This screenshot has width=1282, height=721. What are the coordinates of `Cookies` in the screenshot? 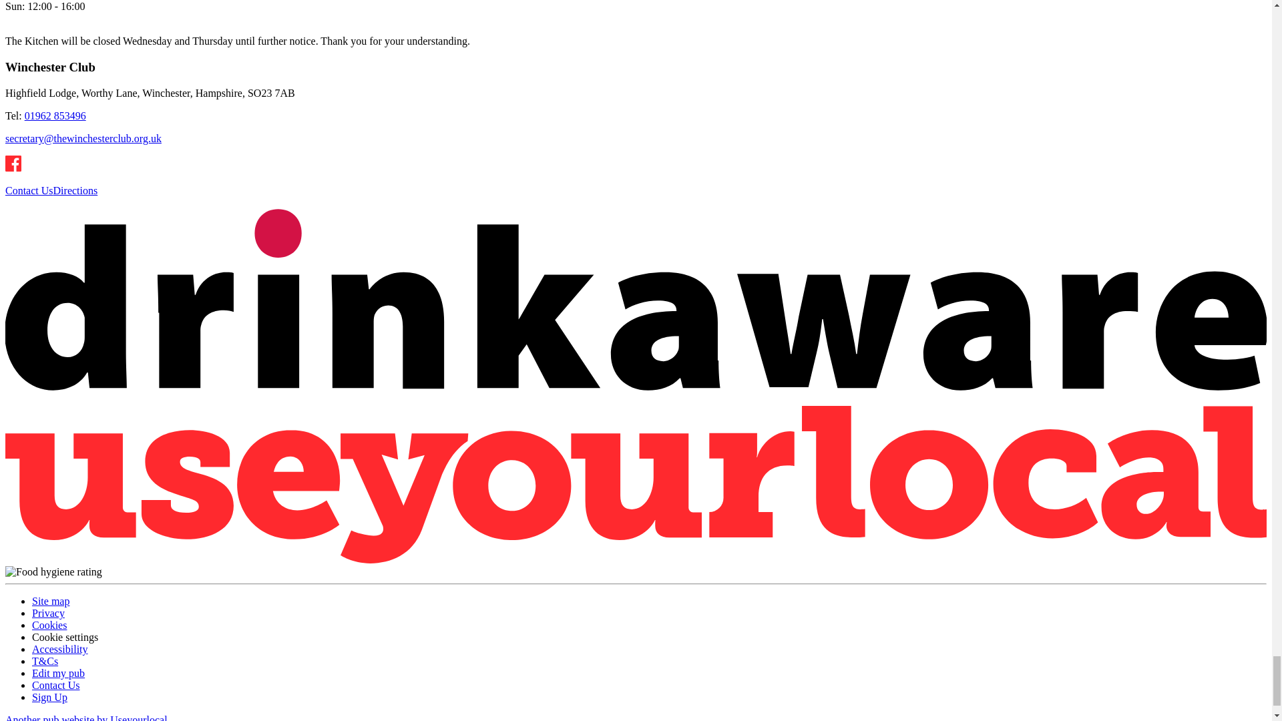 It's located at (49, 625).